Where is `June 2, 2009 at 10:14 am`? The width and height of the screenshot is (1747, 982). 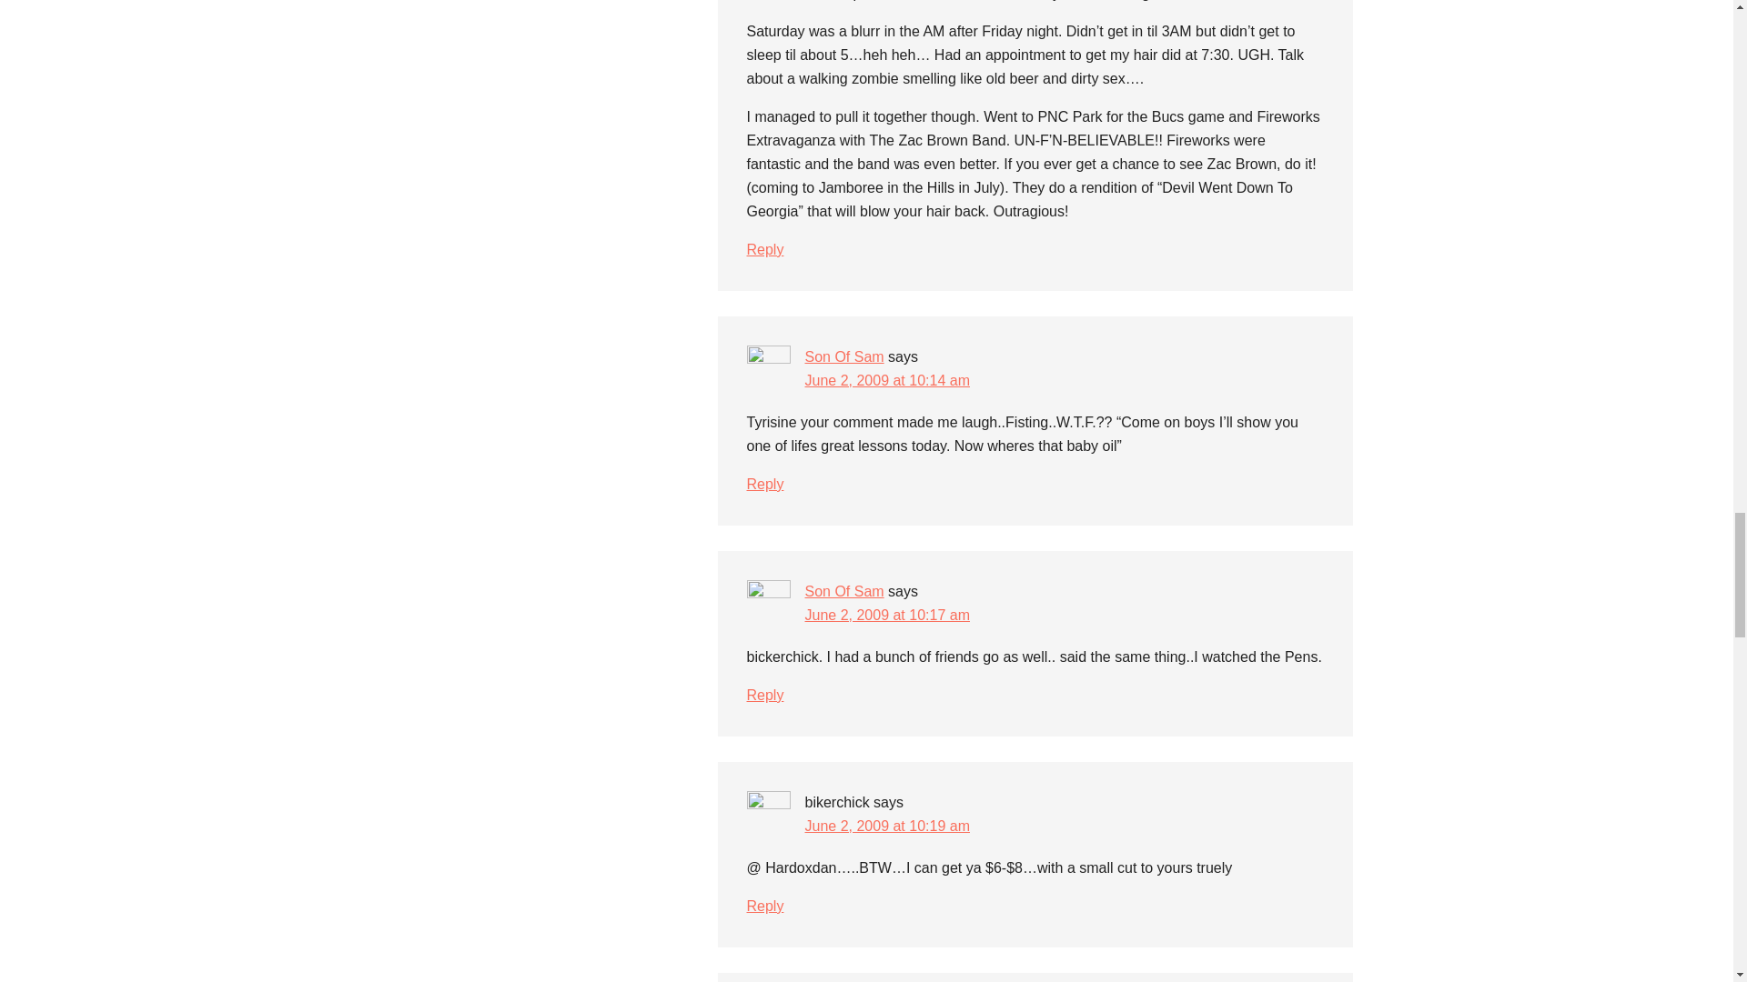
June 2, 2009 at 10:14 am is located at coordinates (886, 380).